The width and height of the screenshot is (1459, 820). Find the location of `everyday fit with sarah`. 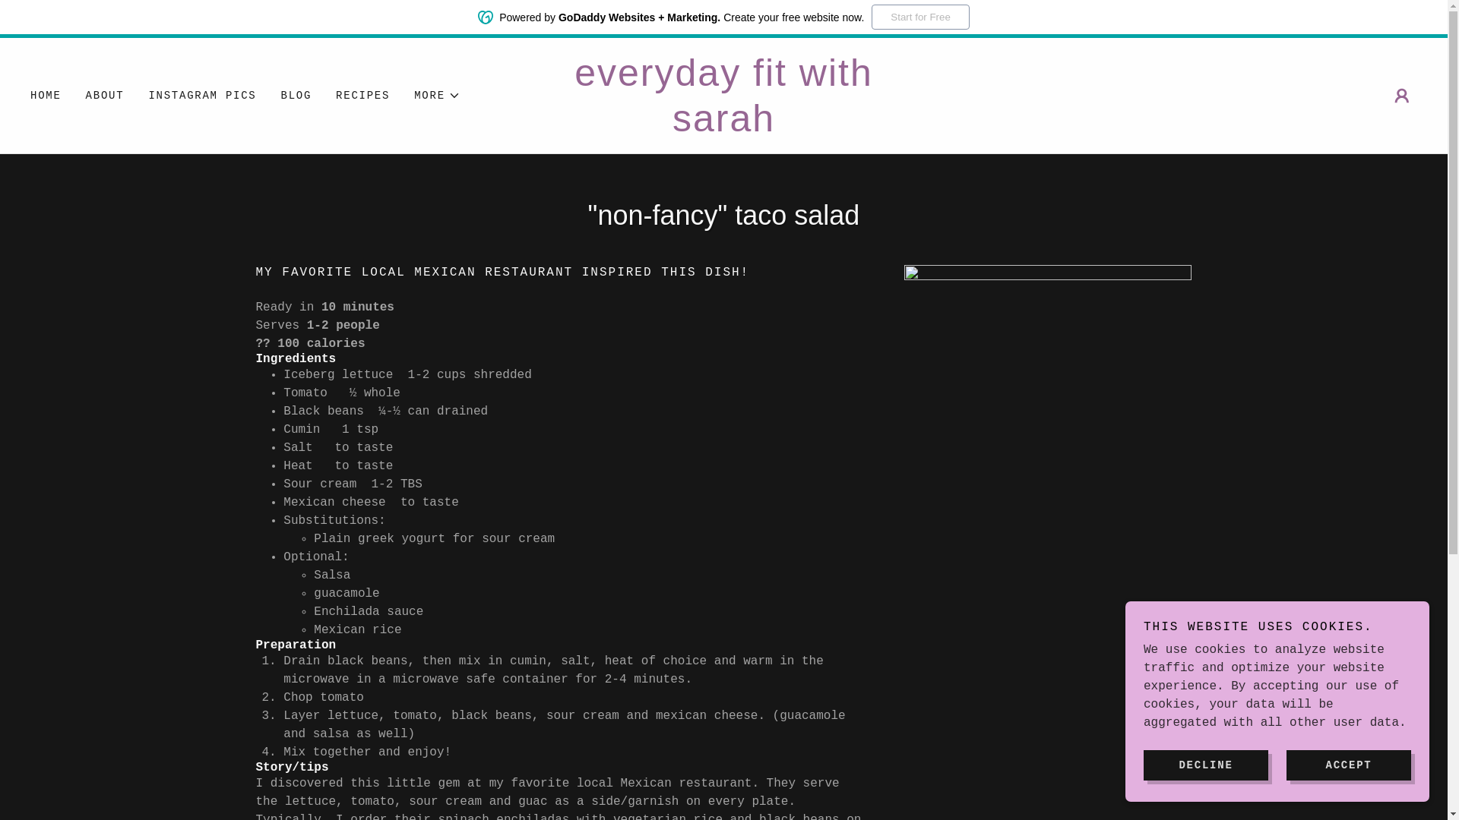

everyday fit with sarah is located at coordinates (723, 128).